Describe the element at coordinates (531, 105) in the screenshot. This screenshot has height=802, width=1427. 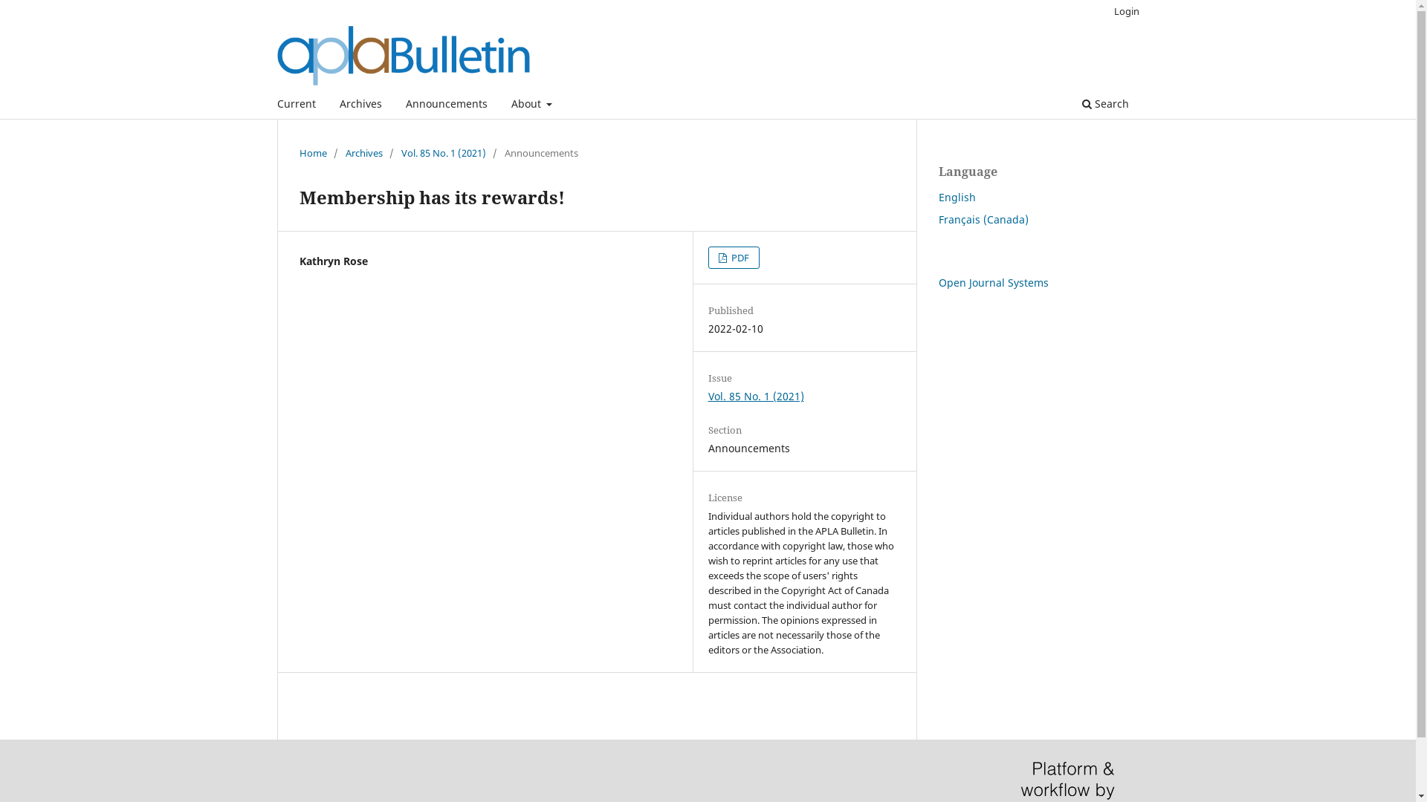
I see `About` at that location.